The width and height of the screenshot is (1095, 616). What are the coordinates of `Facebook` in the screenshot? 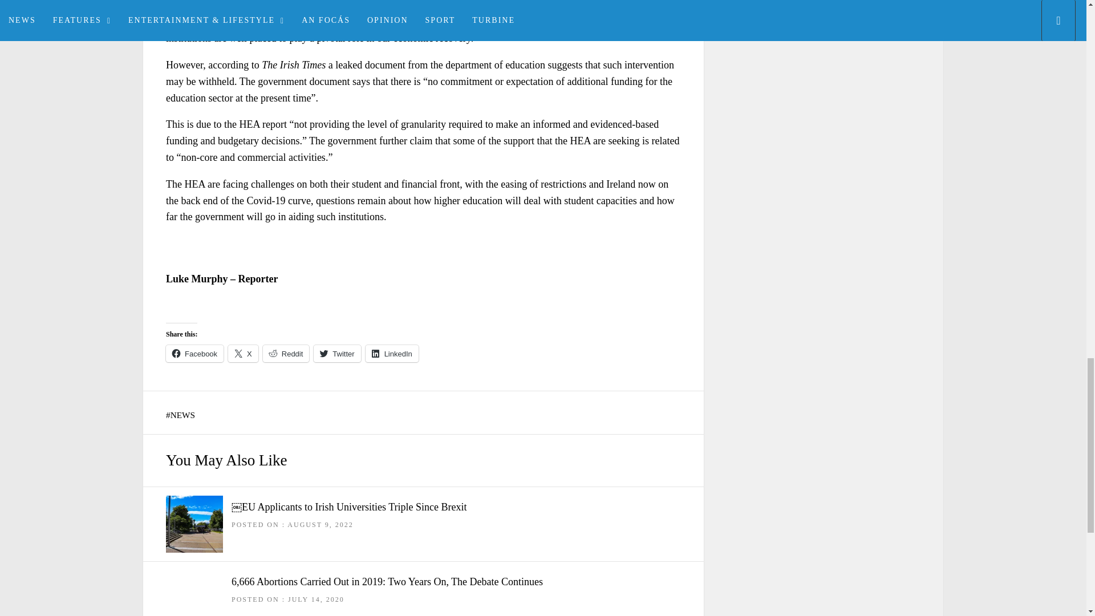 It's located at (194, 354).